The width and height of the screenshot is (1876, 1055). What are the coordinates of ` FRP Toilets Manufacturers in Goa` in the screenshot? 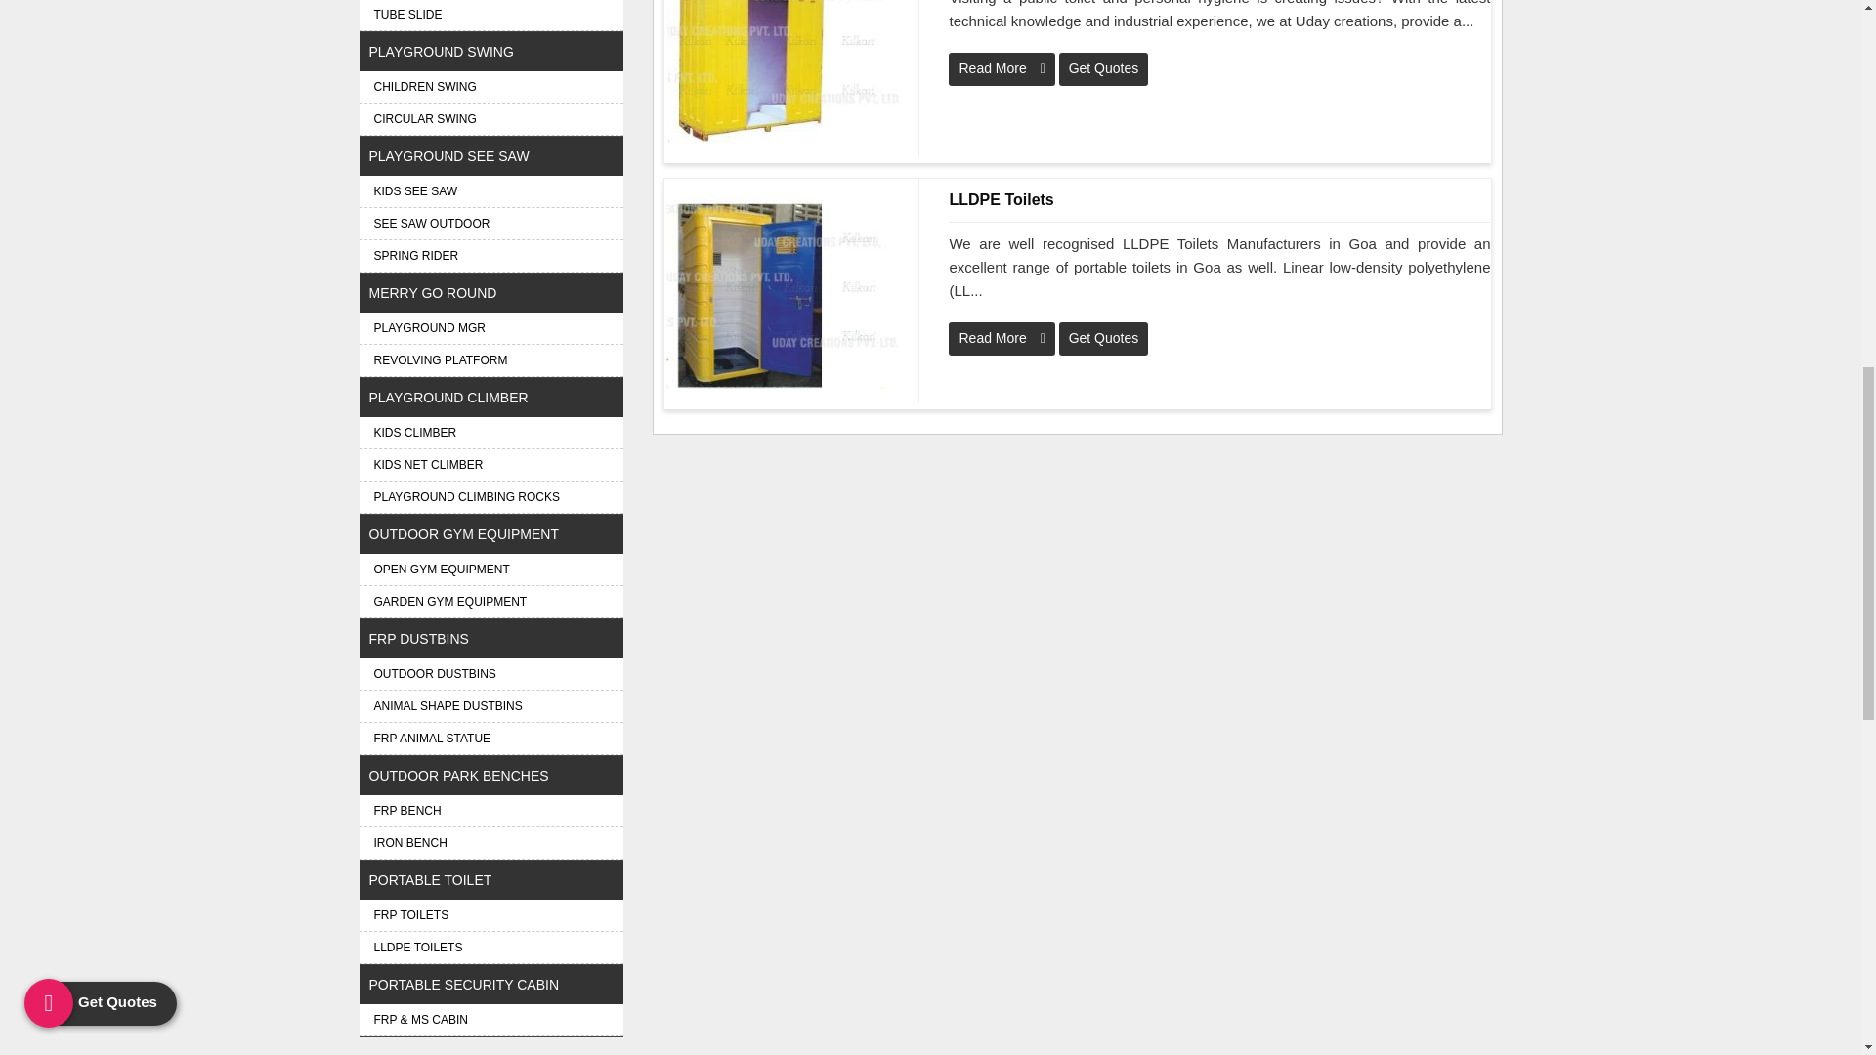 It's located at (784, 70).